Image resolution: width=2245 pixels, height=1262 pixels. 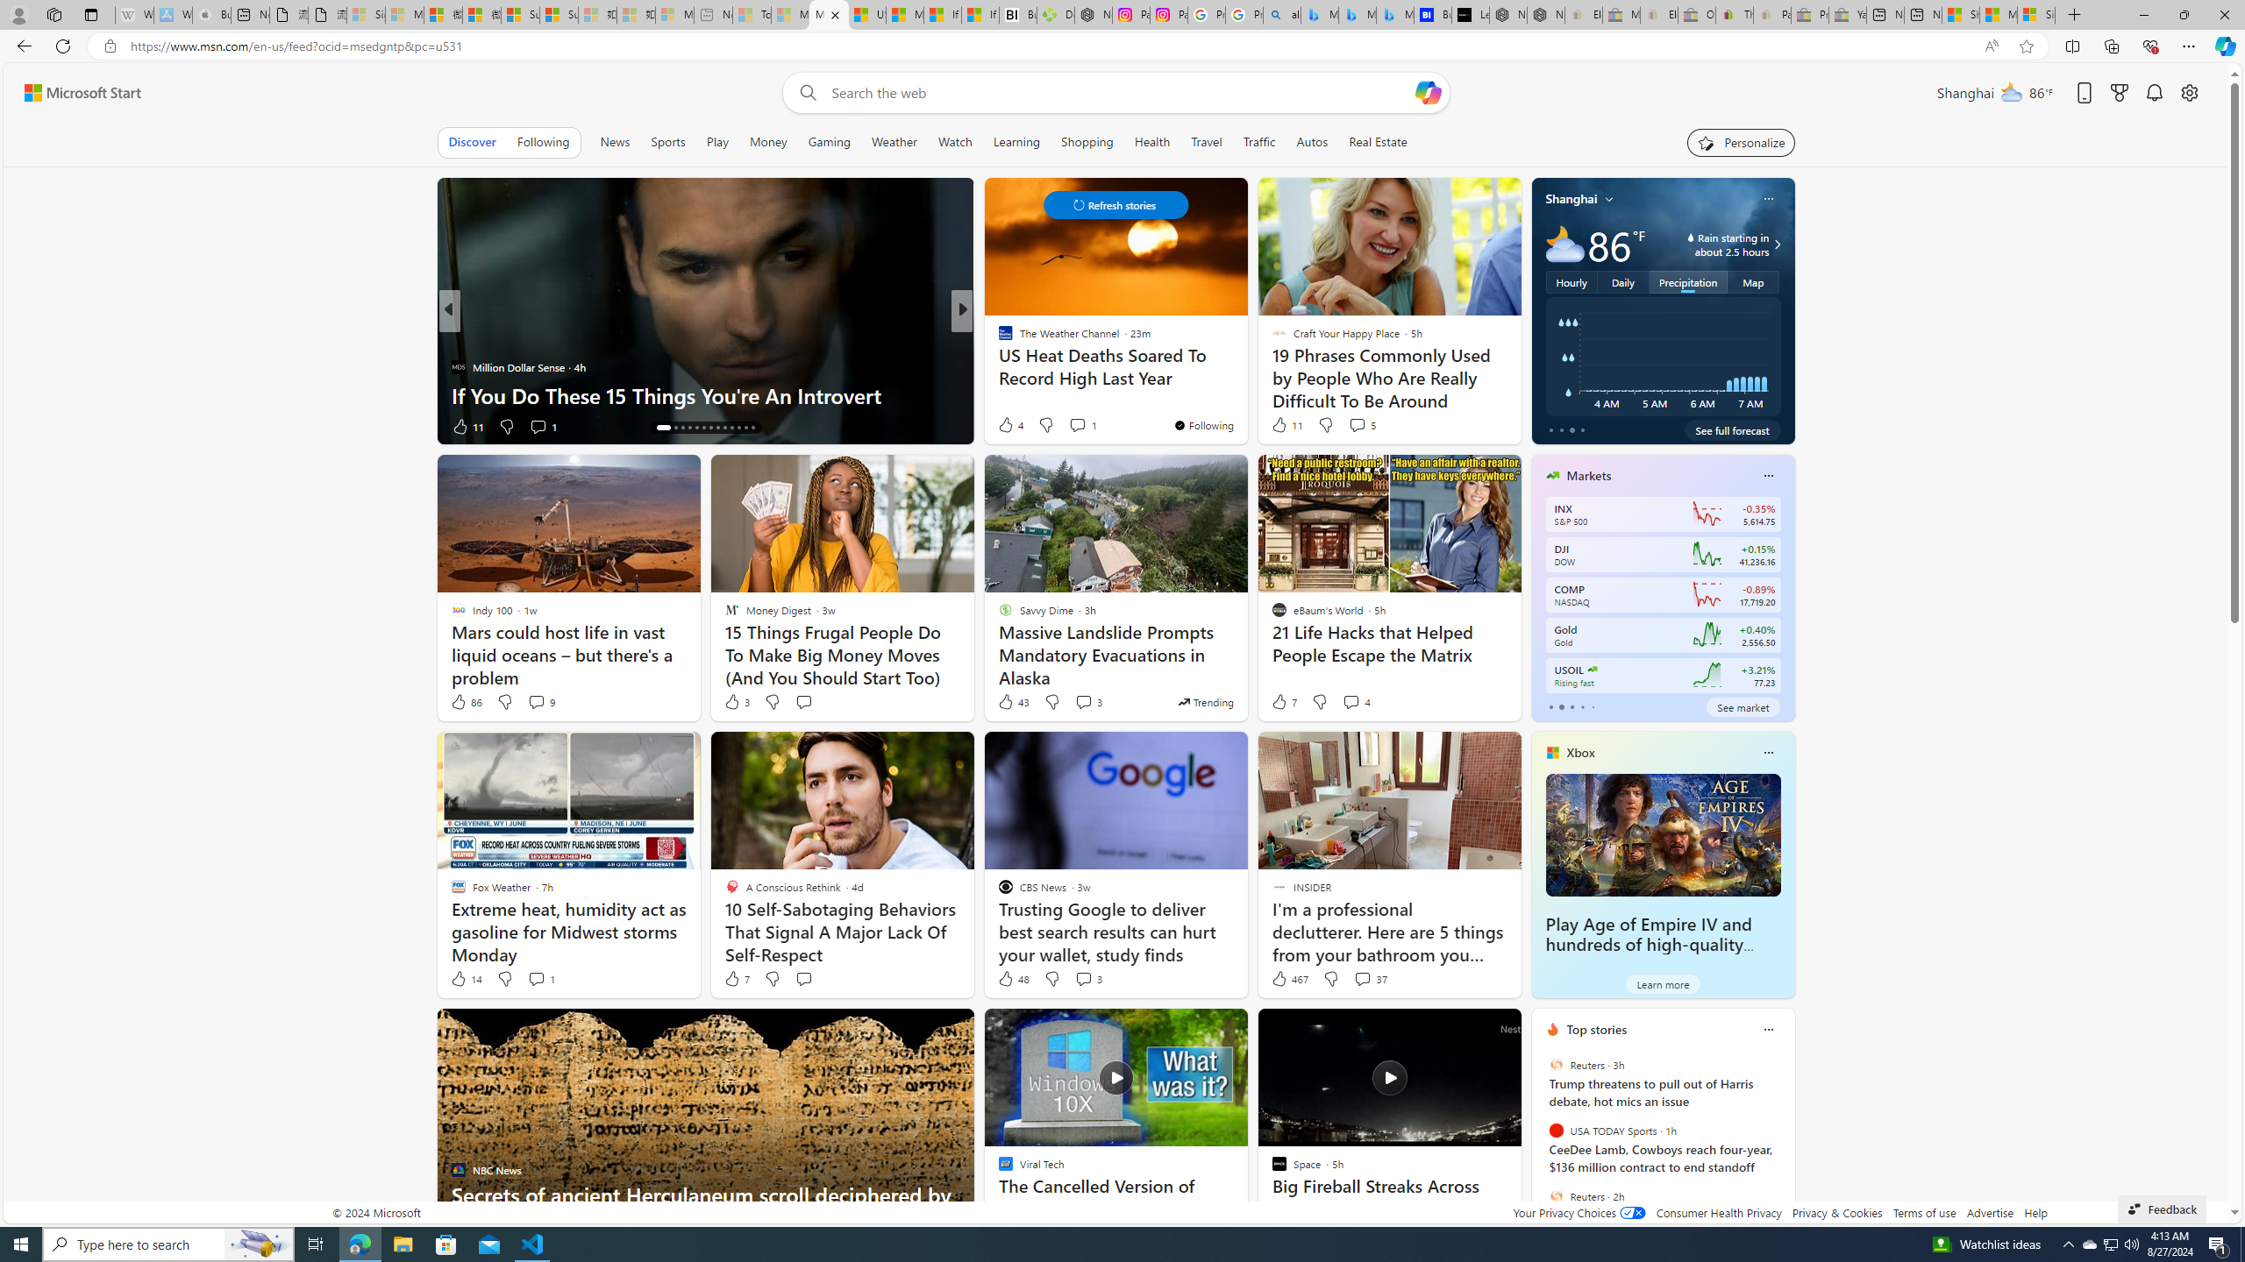 What do you see at coordinates (724, 428) in the screenshot?
I see `AutomationID: tab-22` at bounding box center [724, 428].